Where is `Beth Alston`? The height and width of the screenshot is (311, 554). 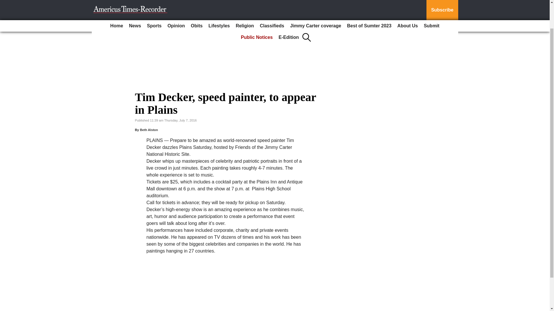
Beth Alston is located at coordinates (149, 130).